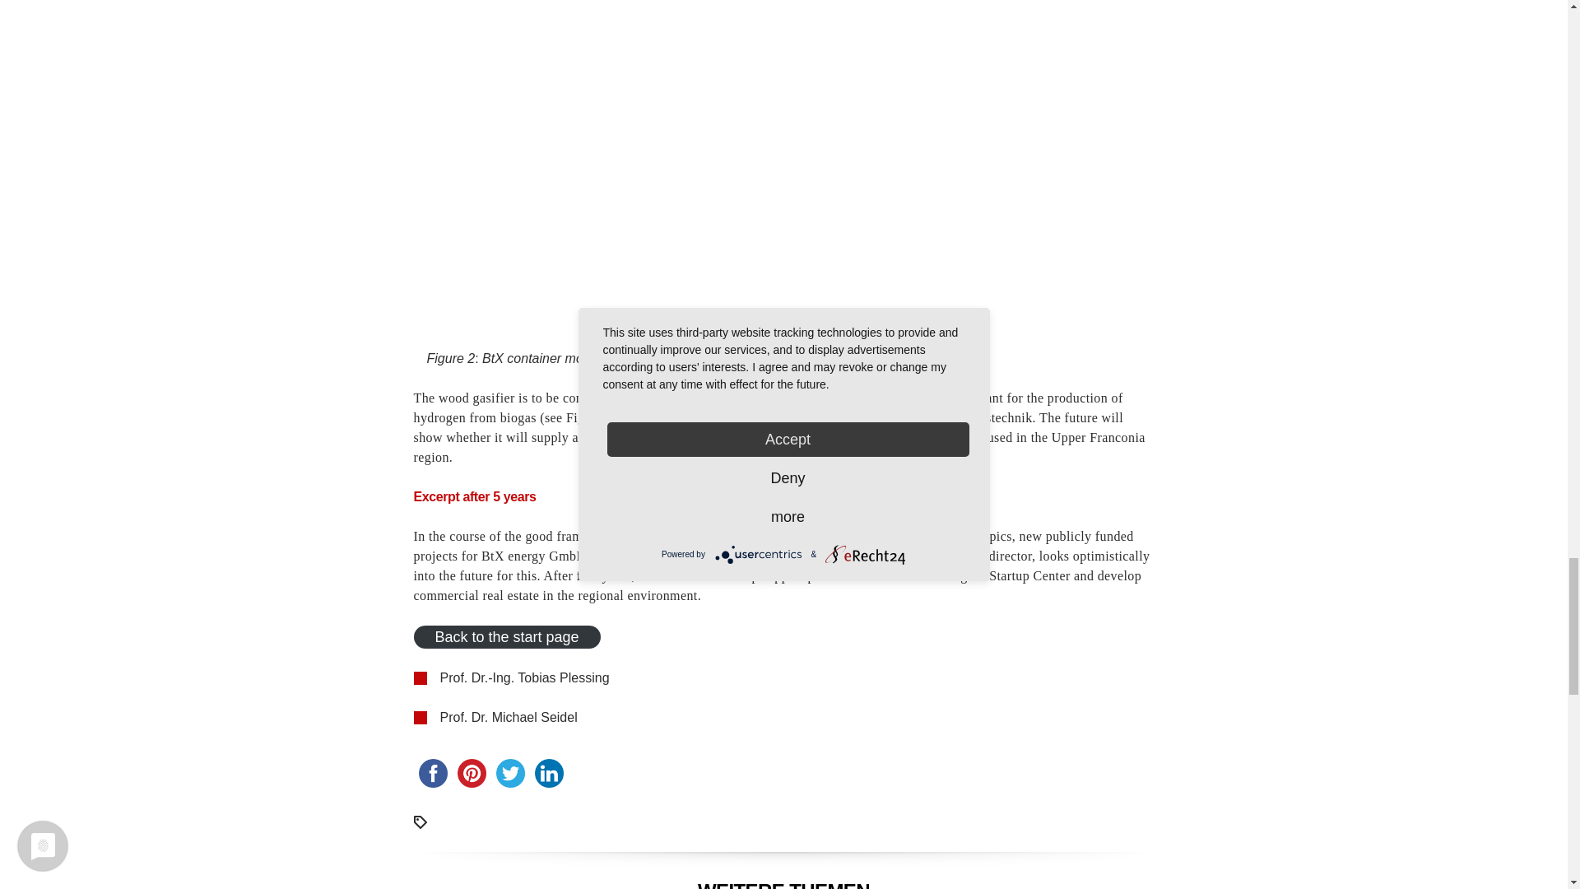 This screenshot has width=1580, height=889. I want to click on linkedin, so click(549, 773).